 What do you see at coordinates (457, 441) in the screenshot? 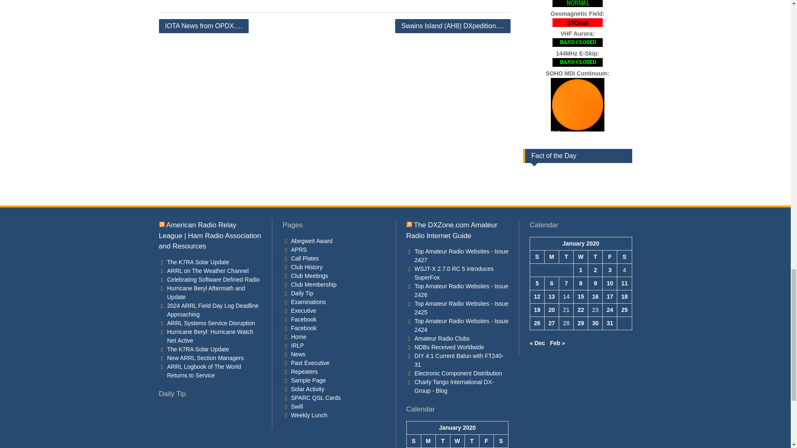
I see `Wednesday` at bounding box center [457, 441].